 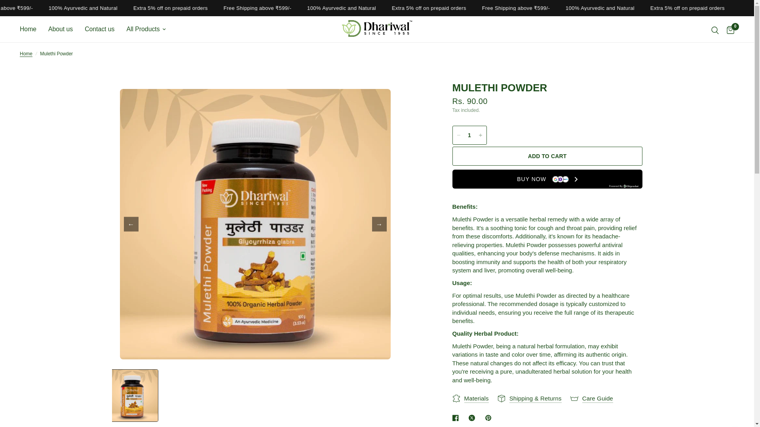 I want to click on All Products, so click(x=146, y=29).